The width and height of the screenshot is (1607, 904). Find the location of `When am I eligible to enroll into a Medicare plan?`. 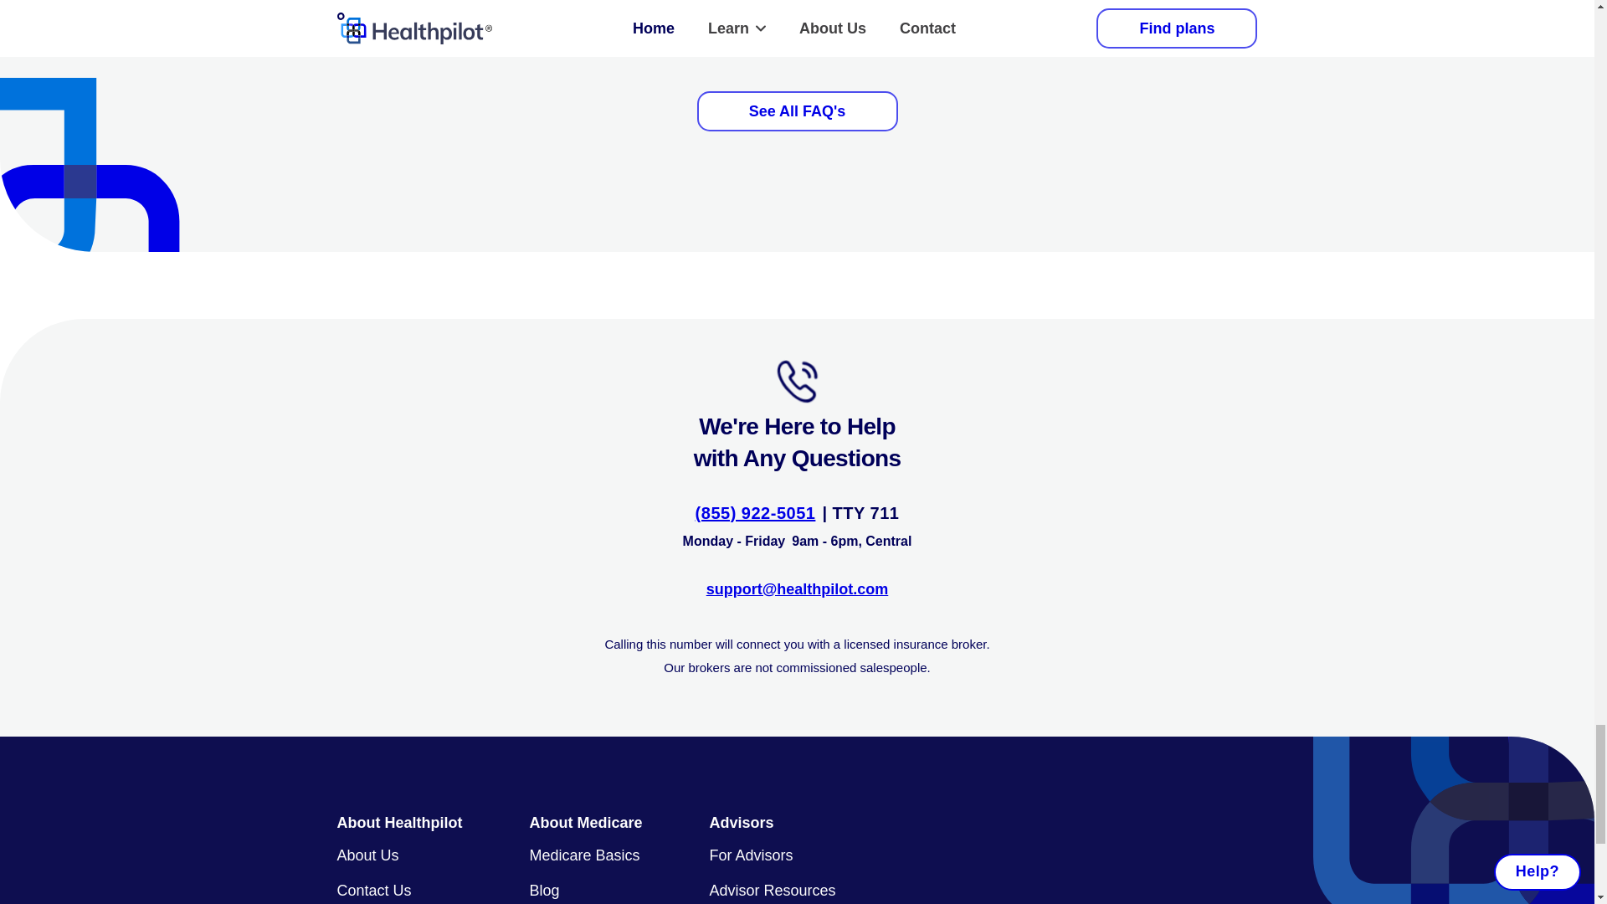

When am I eligible to enroll into a Medicare plan? is located at coordinates (797, 23).